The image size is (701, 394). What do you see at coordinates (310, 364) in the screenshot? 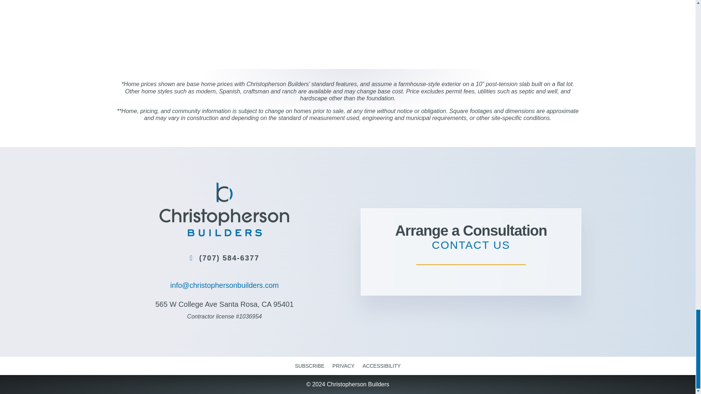
I see `SUBSCRIBE` at bounding box center [310, 364].